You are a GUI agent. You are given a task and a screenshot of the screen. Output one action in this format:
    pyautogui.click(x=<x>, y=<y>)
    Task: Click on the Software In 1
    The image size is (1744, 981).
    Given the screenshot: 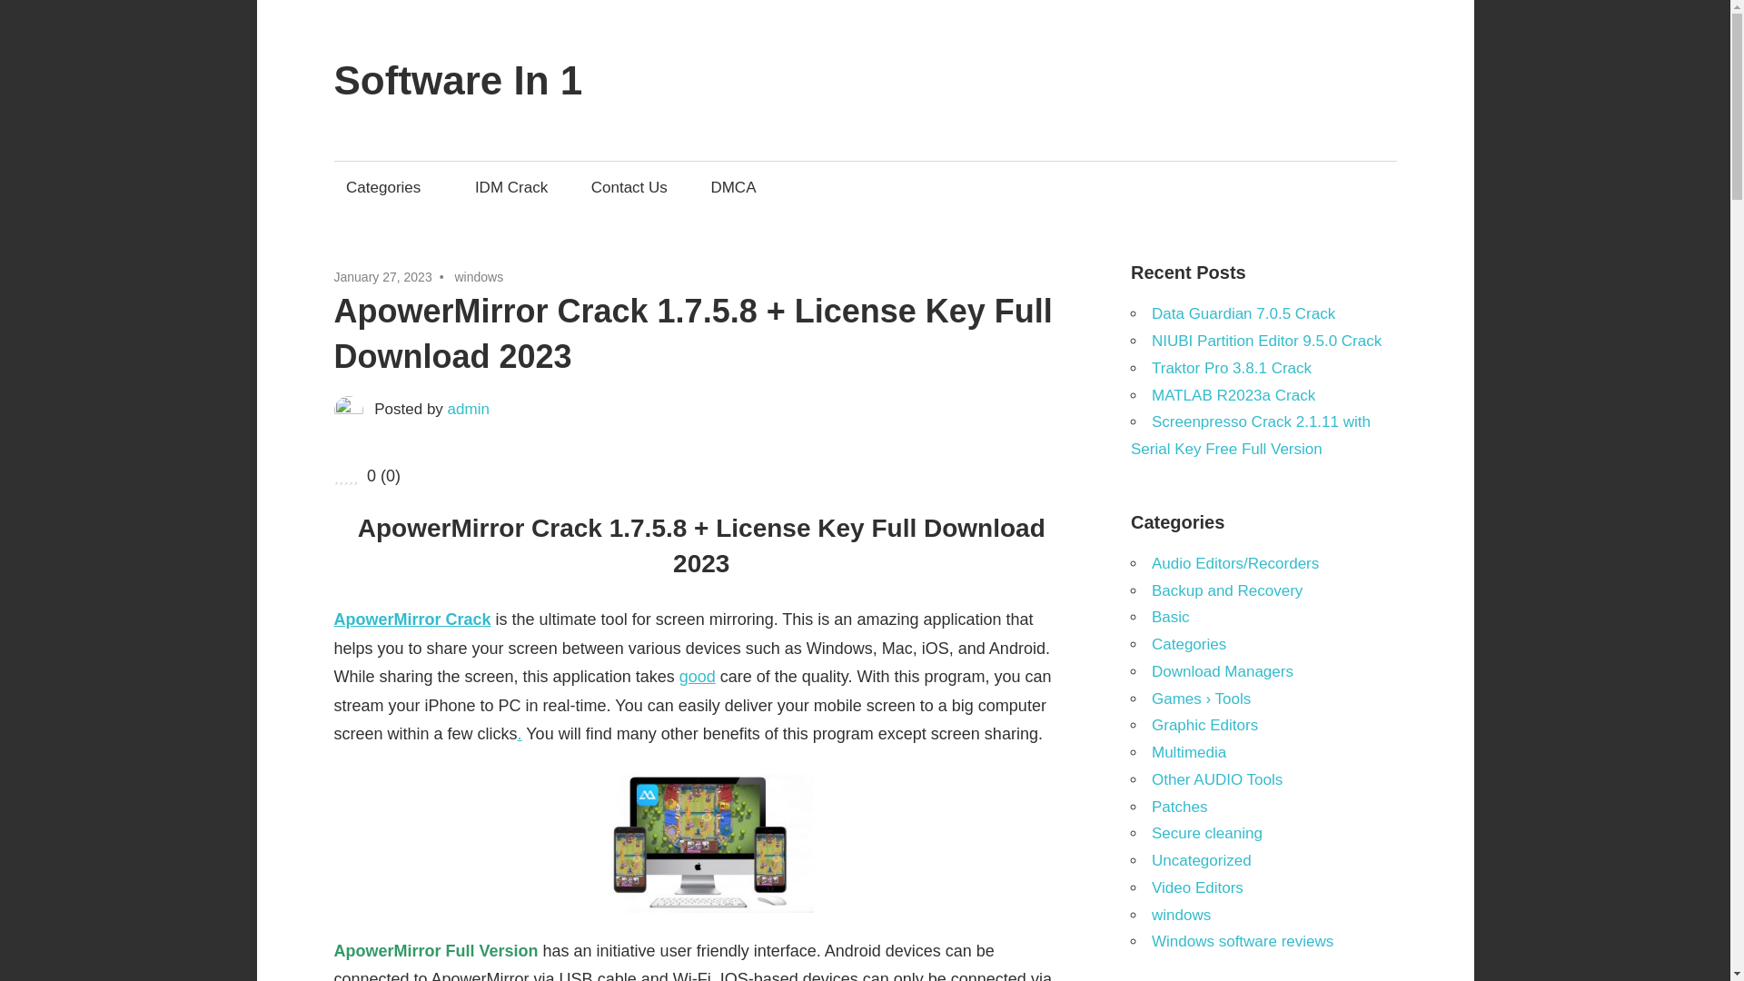 What is the action you would take?
    pyautogui.click(x=458, y=80)
    